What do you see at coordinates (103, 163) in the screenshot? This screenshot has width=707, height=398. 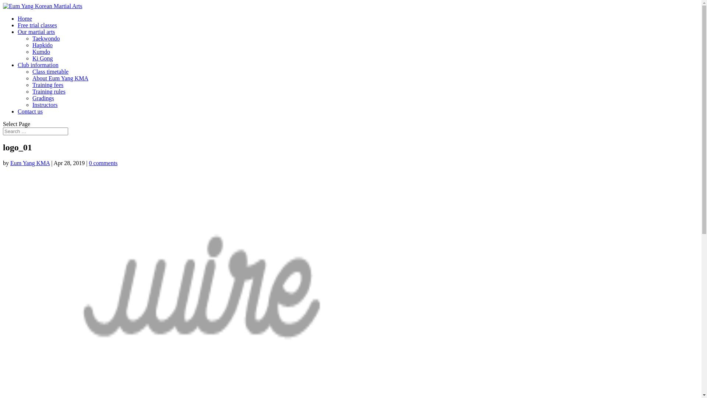 I see `0 comments` at bounding box center [103, 163].